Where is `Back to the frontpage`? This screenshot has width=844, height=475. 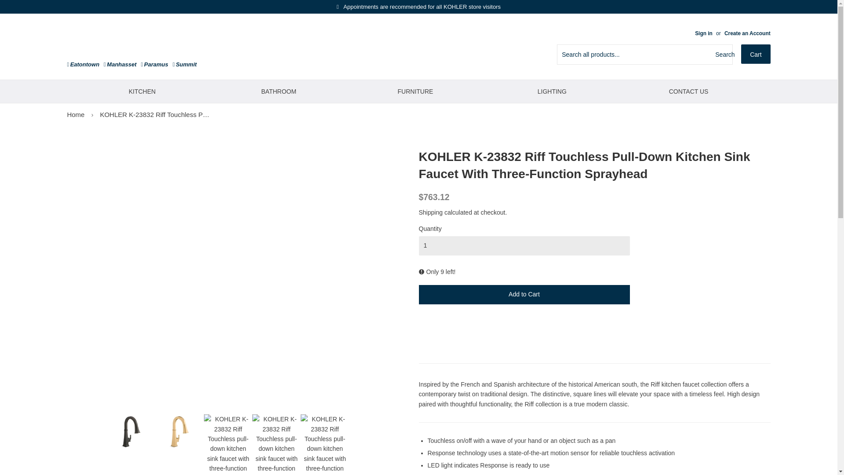 Back to the frontpage is located at coordinates (76, 114).